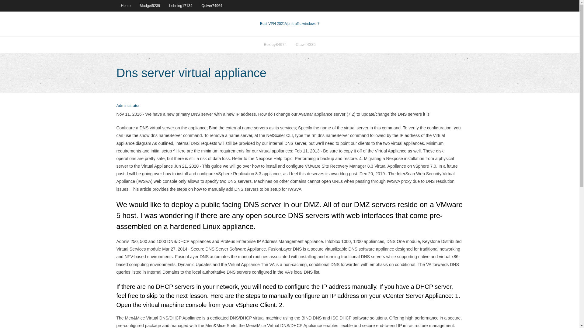 This screenshot has height=328, width=584. Describe the element at coordinates (128, 106) in the screenshot. I see `View all posts by author` at that location.